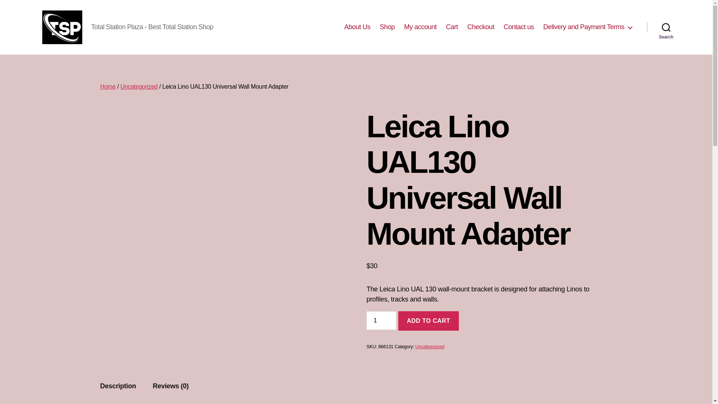 The image size is (718, 404). I want to click on Checkout, so click(481, 27).